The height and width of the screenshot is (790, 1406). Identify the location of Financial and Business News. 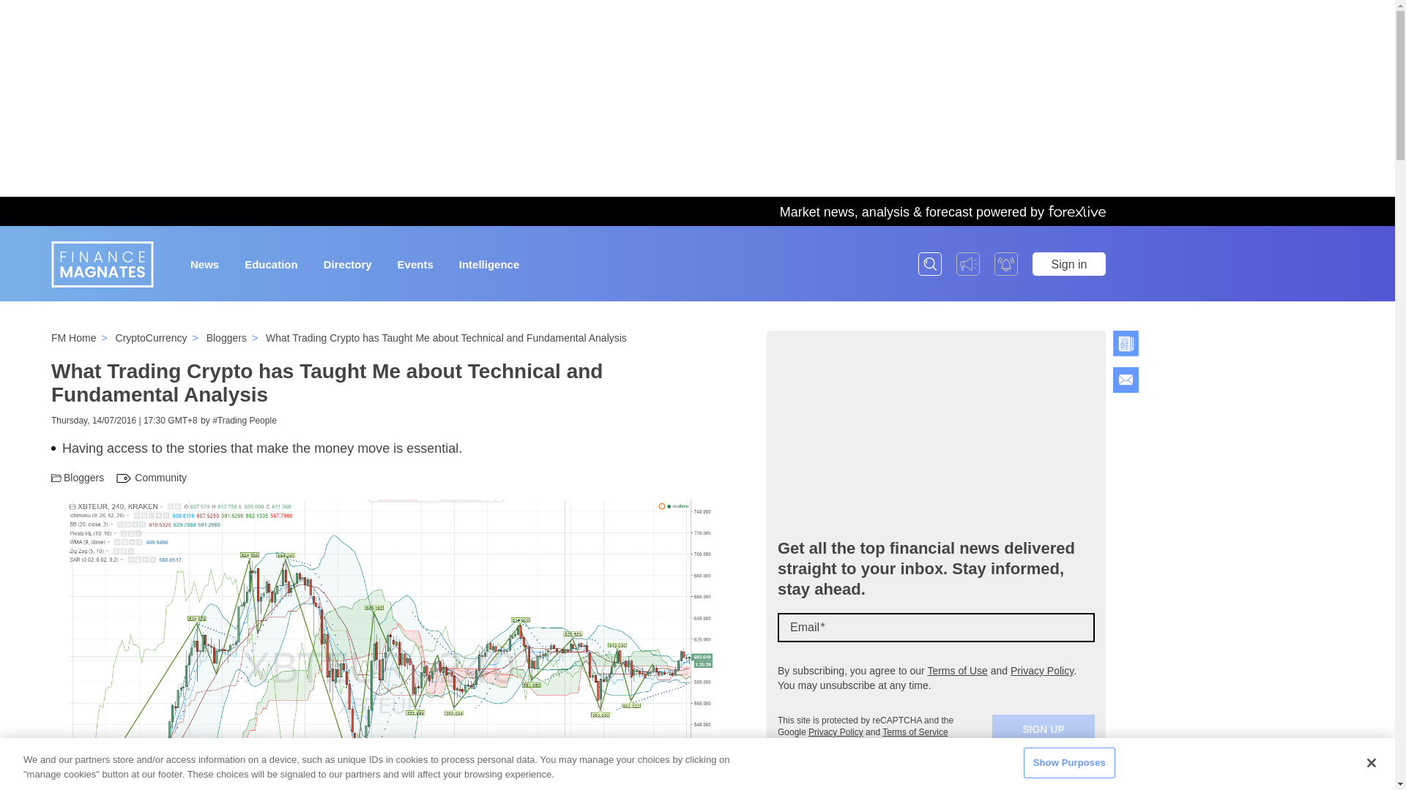
(102, 265).